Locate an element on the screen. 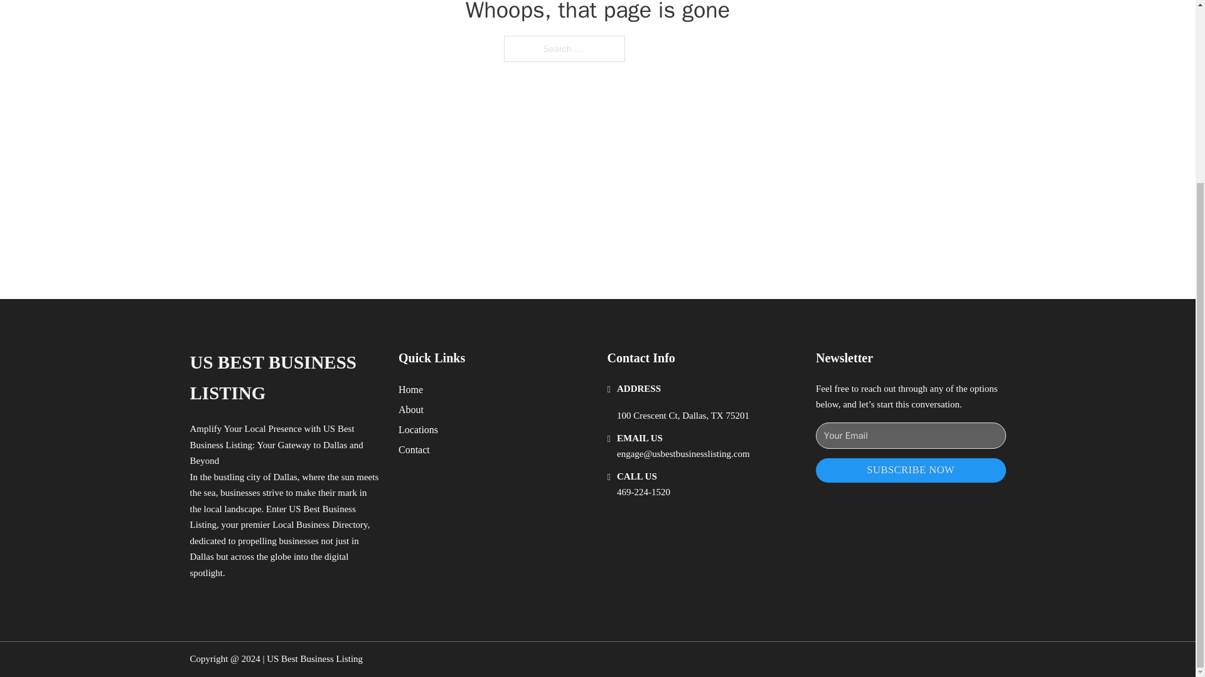 The image size is (1205, 677). Locations is located at coordinates (418, 429).